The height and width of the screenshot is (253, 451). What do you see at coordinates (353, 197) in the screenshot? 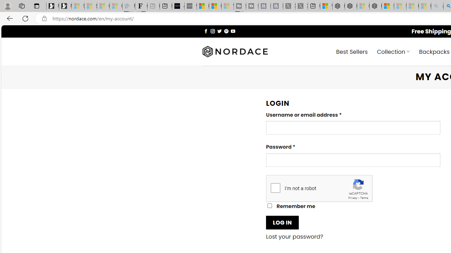
I see `Privacy` at bounding box center [353, 197].